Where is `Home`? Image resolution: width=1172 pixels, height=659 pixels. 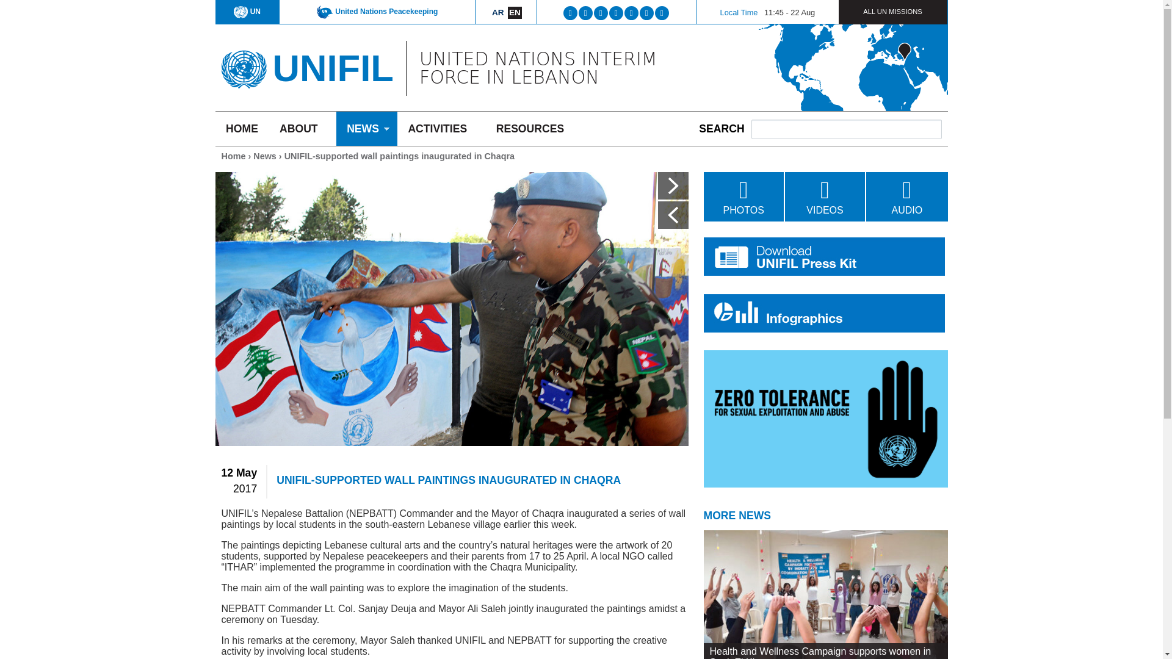 Home is located at coordinates (332, 67).